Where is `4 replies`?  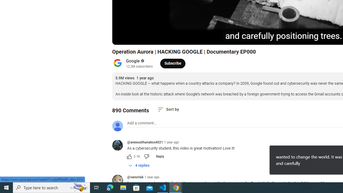
4 replies is located at coordinates (139, 165).